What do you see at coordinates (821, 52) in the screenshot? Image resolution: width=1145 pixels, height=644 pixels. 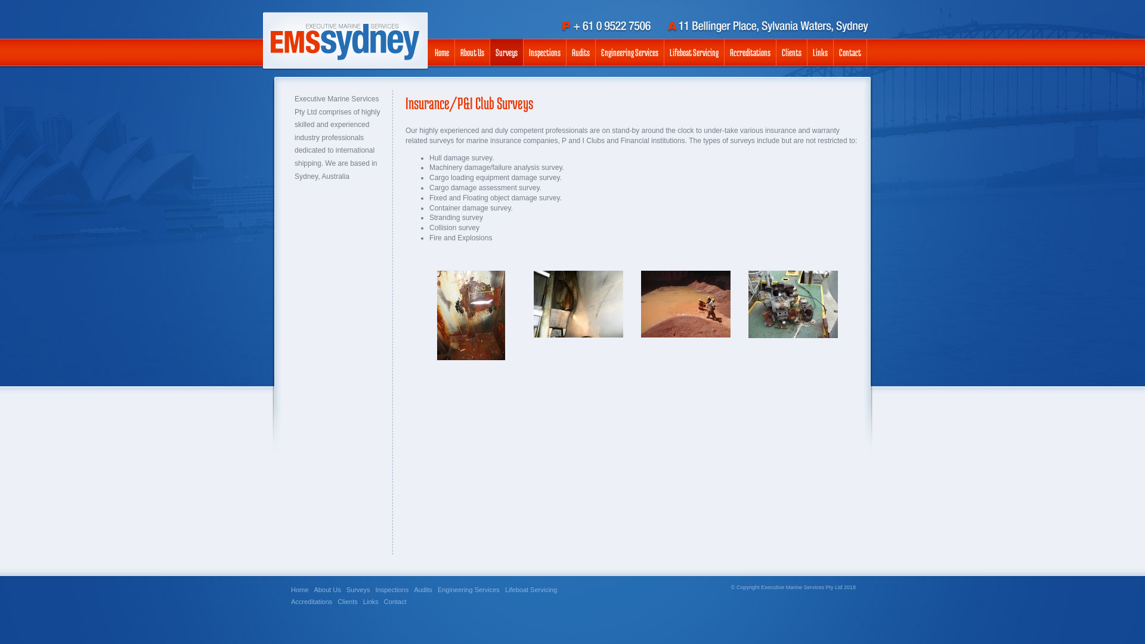 I see `Links` at bounding box center [821, 52].